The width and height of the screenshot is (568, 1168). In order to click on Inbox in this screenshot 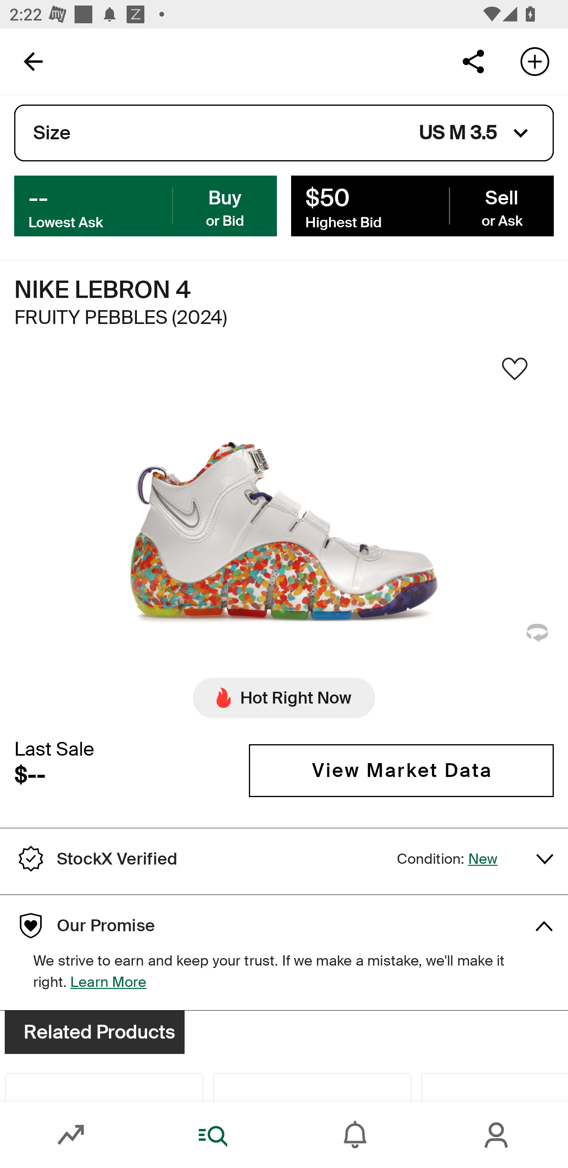, I will do `click(355, 1135)`.